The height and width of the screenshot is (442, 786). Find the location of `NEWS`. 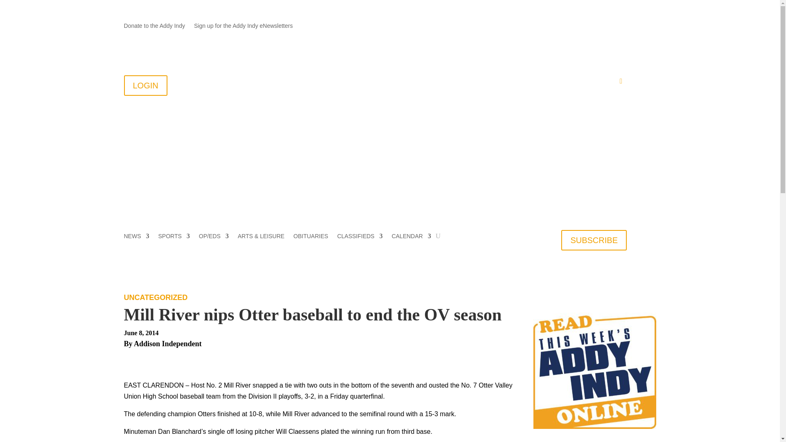

NEWS is located at coordinates (136, 237).